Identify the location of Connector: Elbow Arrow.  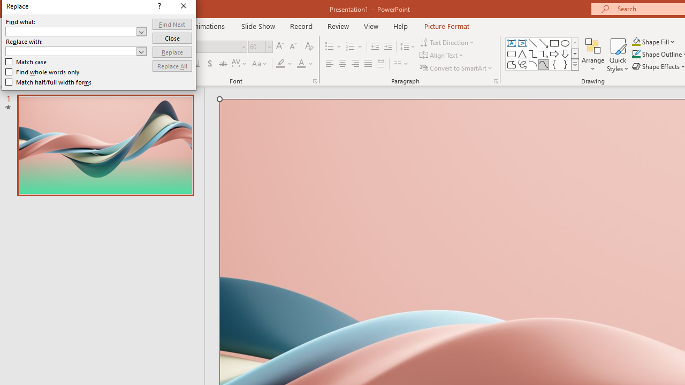
(544, 53).